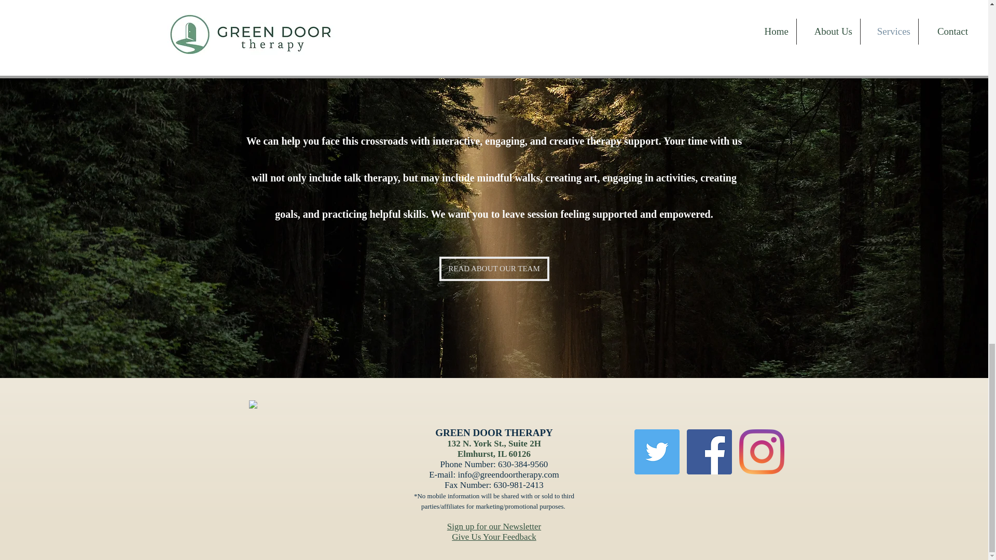  I want to click on Client Portal, so click(277, 6).